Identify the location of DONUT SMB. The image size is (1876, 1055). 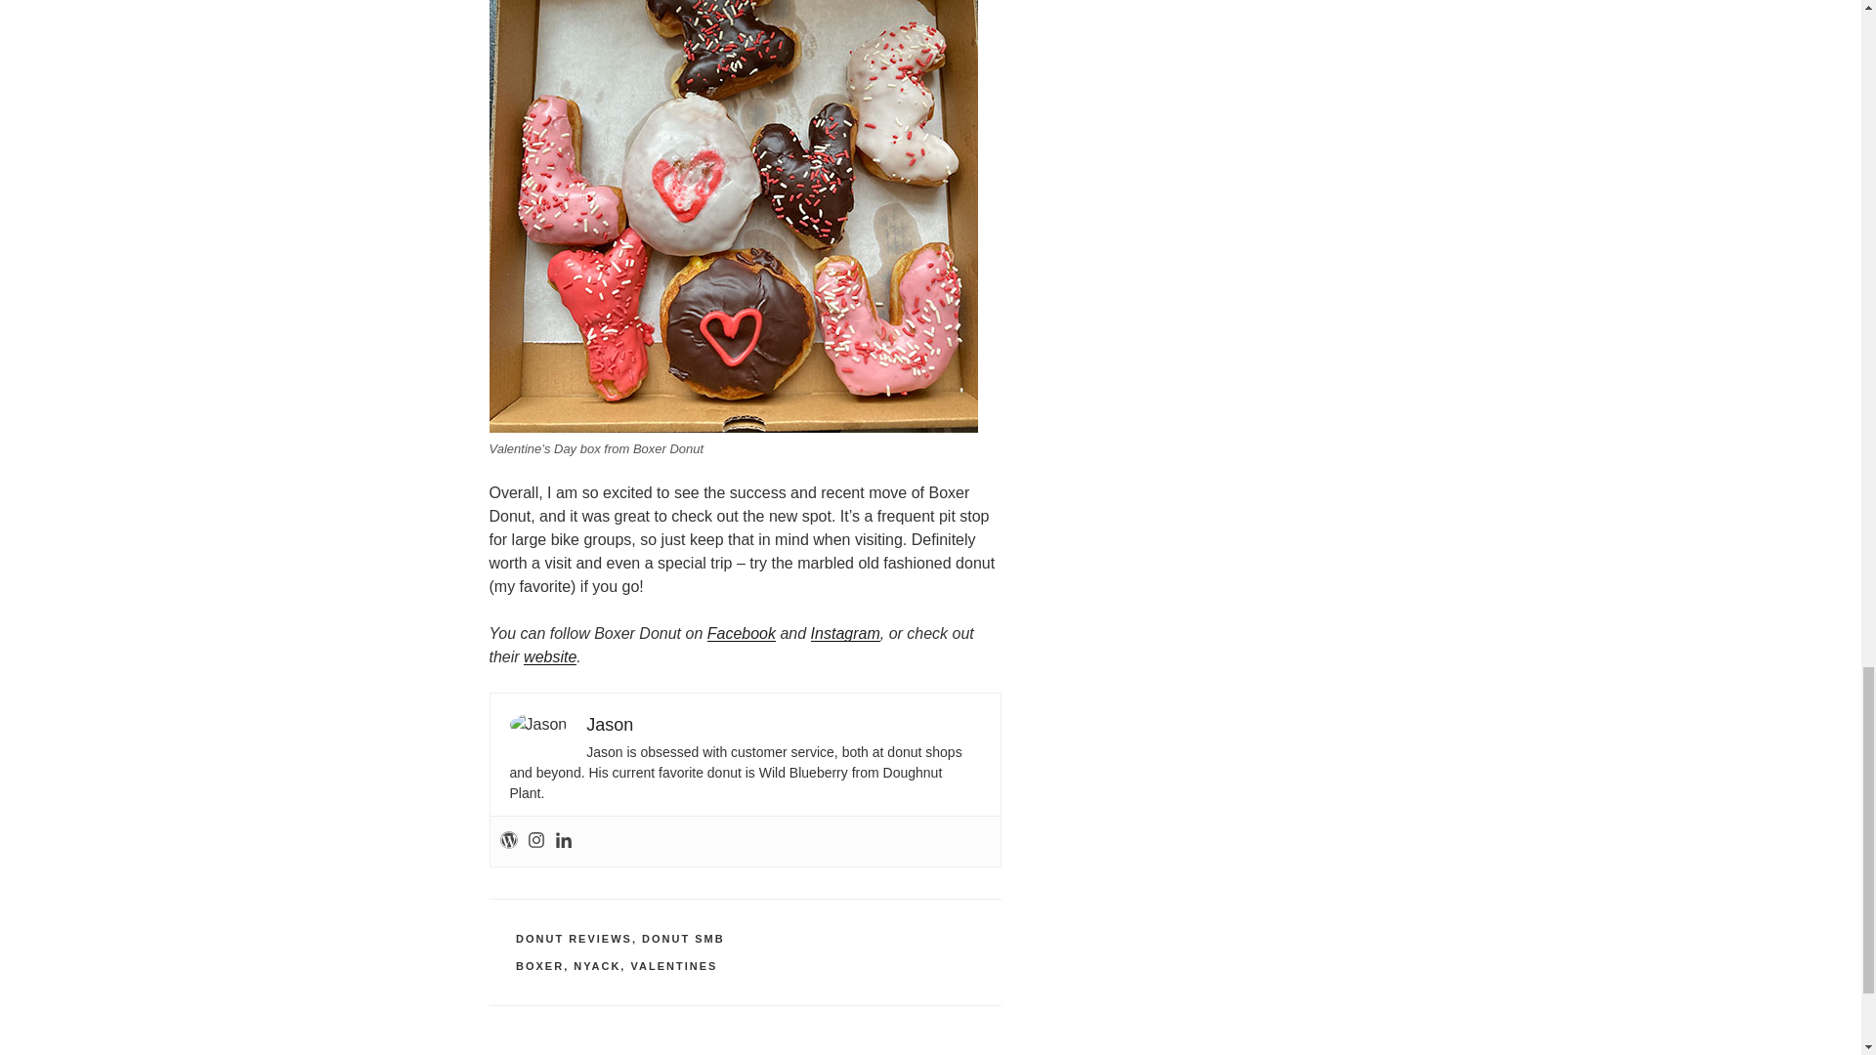
(682, 938).